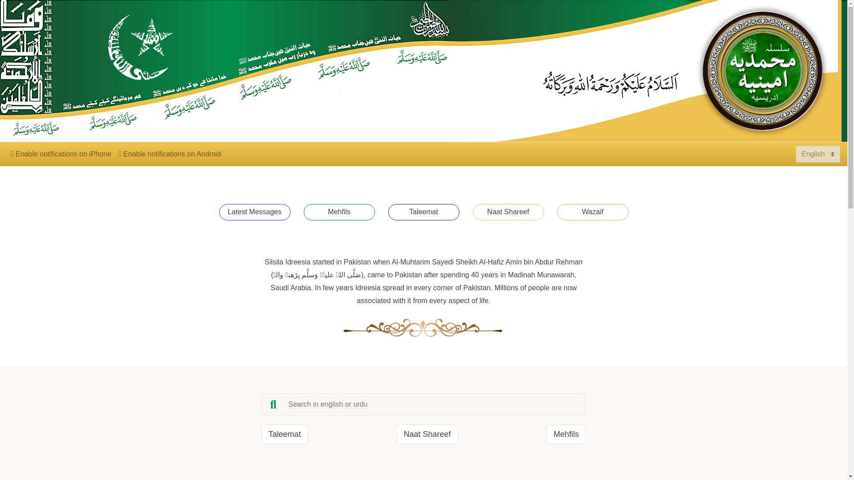 This screenshot has height=480, width=854. I want to click on Wazaif, so click(592, 212).